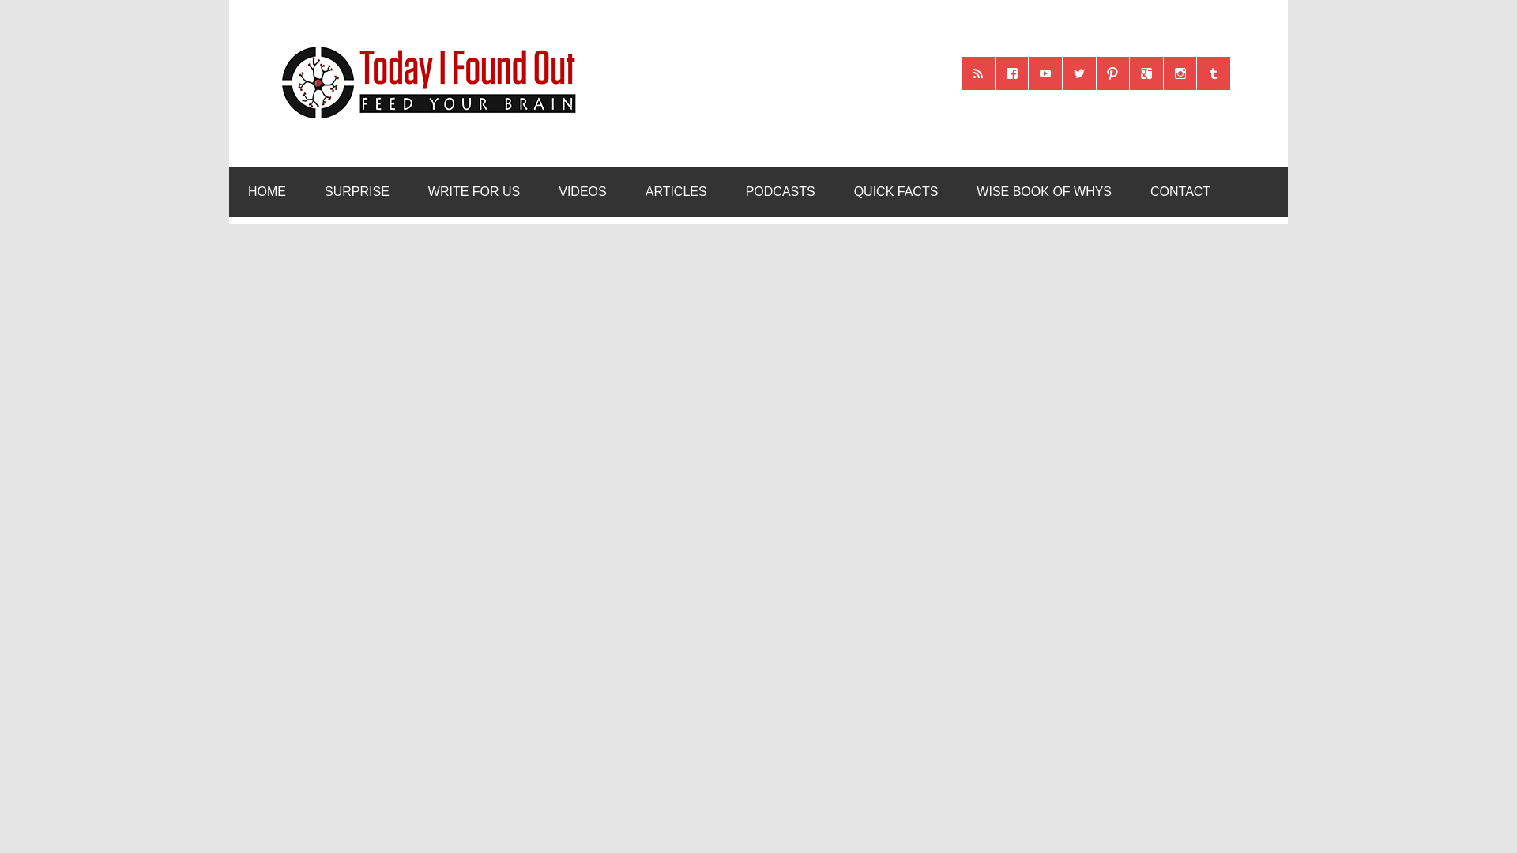 Image resolution: width=1517 pixels, height=853 pixels. What do you see at coordinates (266, 191) in the screenshot?
I see `HOME` at bounding box center [266, 191].